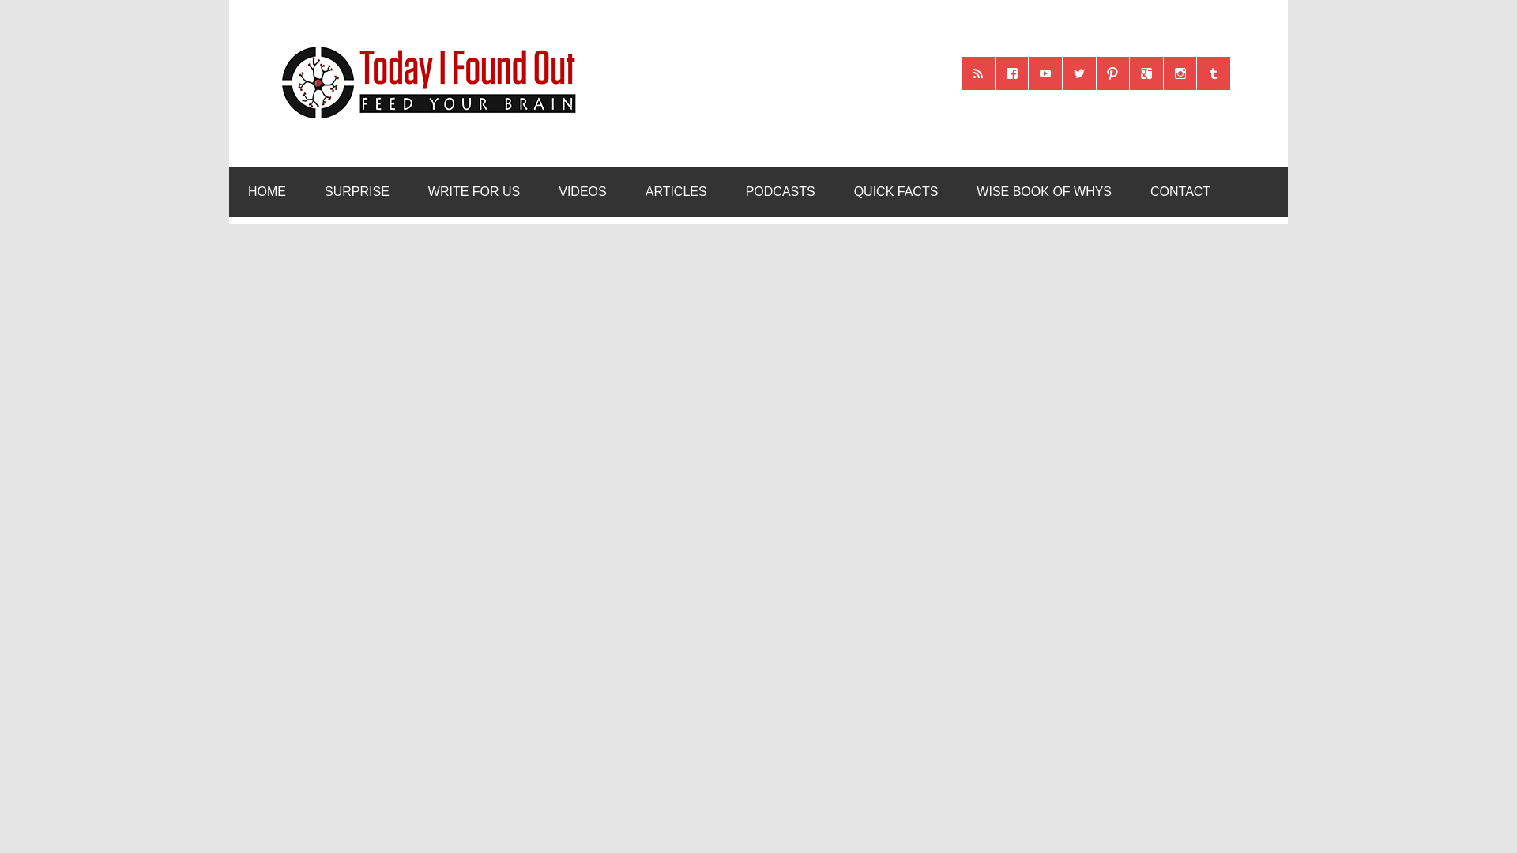 Image resolution: width=1517 pixels, height=853 pixels. What do you see at coordinates (266, 191) in the screenshot?
I see `HOME` at bounding box center [266, 191].